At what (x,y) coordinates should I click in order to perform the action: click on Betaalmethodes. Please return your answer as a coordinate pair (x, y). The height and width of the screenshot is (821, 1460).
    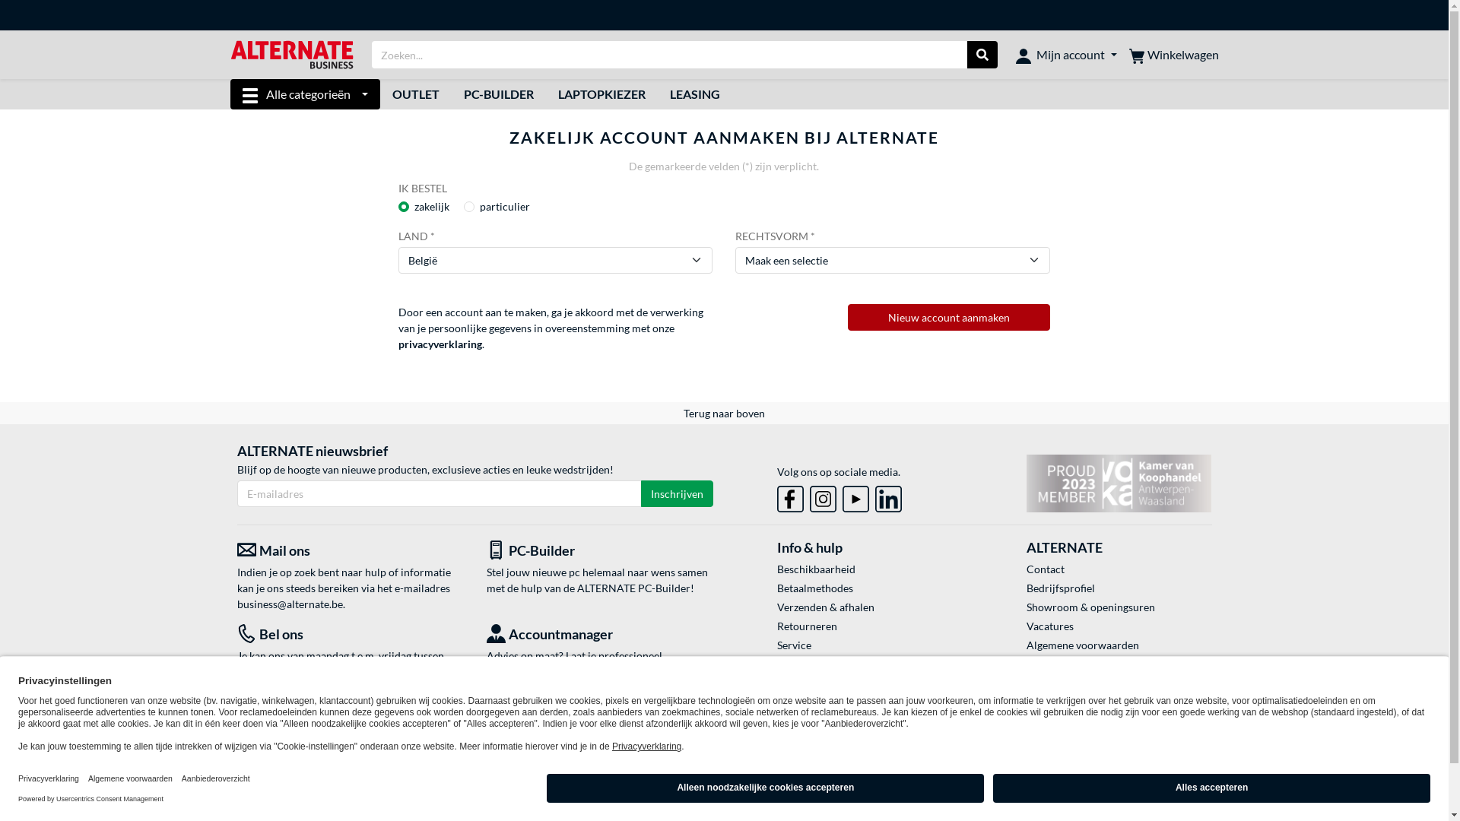
    Looking at the image, I should click on (870, 588).